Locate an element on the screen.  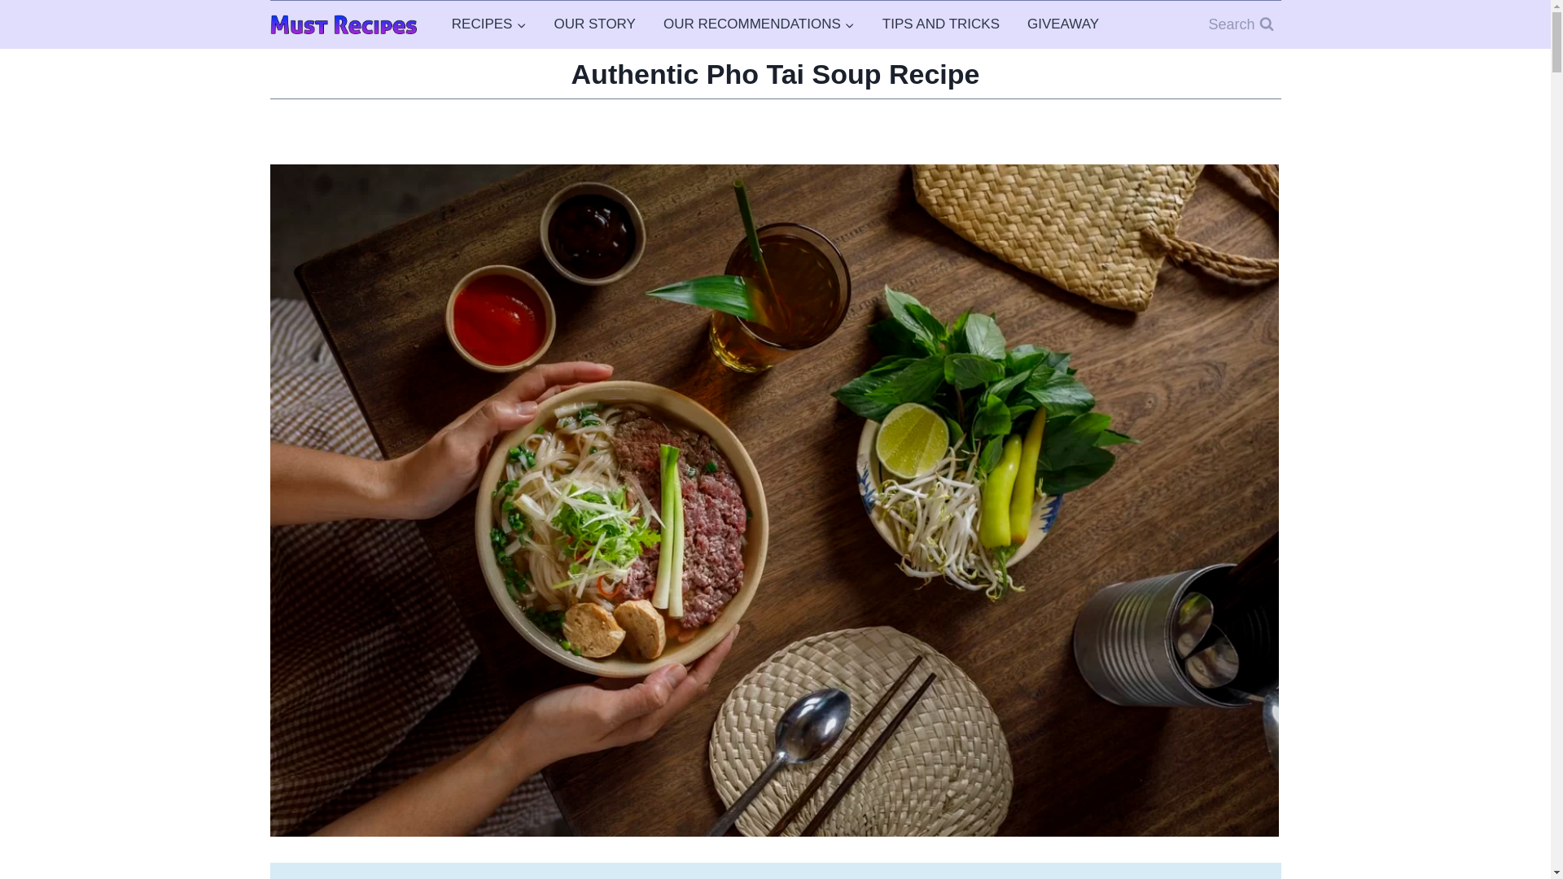
TIPS AND TRICKS is located at coordinates (941, 24).